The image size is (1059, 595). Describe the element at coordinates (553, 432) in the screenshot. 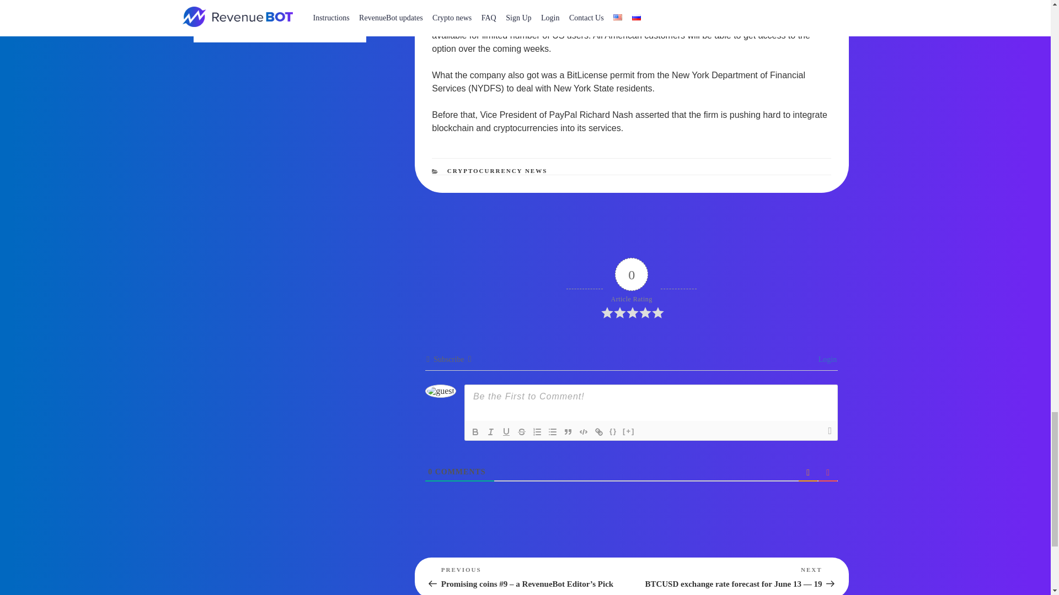

I see `bullet` at that location.